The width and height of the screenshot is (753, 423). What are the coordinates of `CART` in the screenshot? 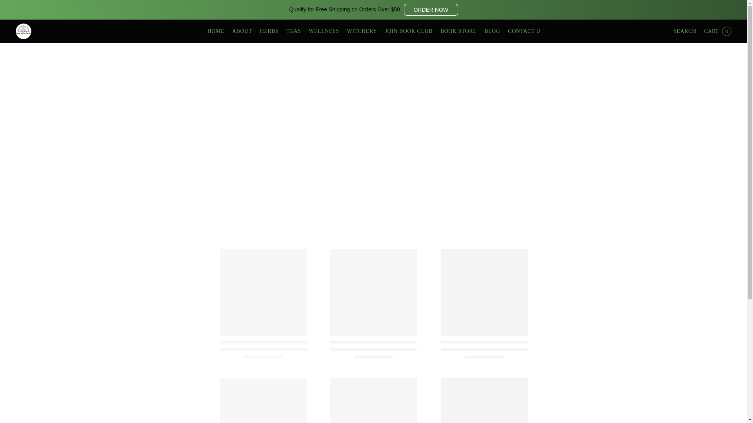 It's located at (717, 31).